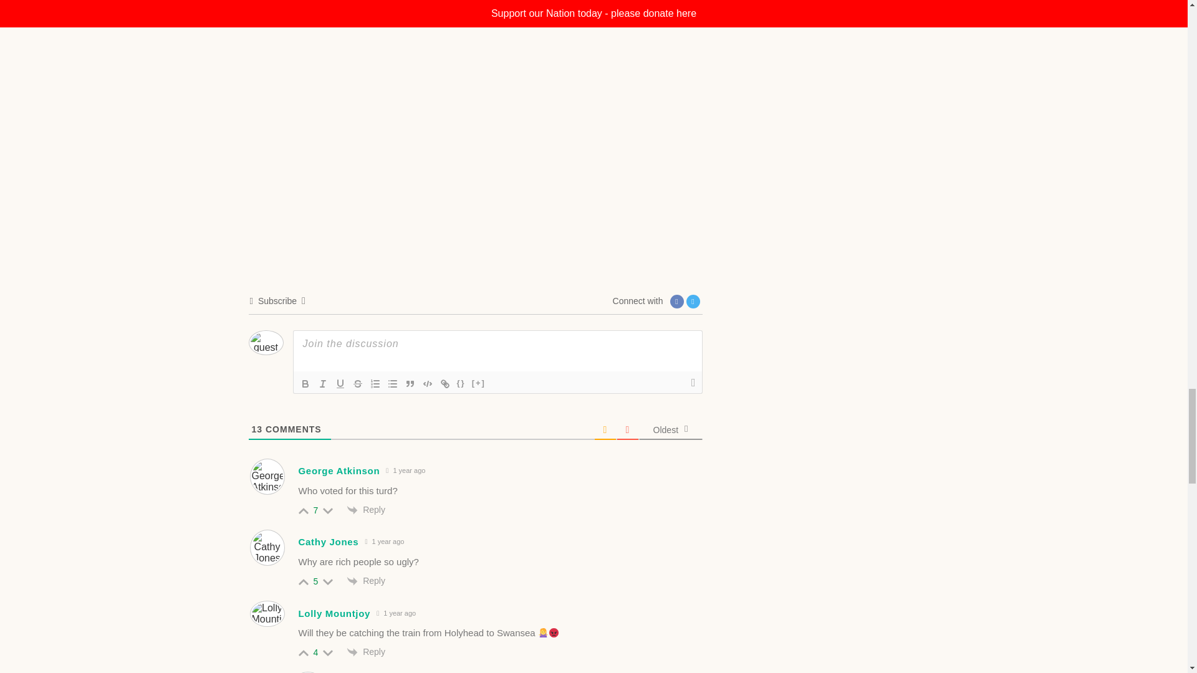  What do you see at coordinates (479, 383) in the screenshot?
I see `Spoiler` at bounding box center [479, 383].